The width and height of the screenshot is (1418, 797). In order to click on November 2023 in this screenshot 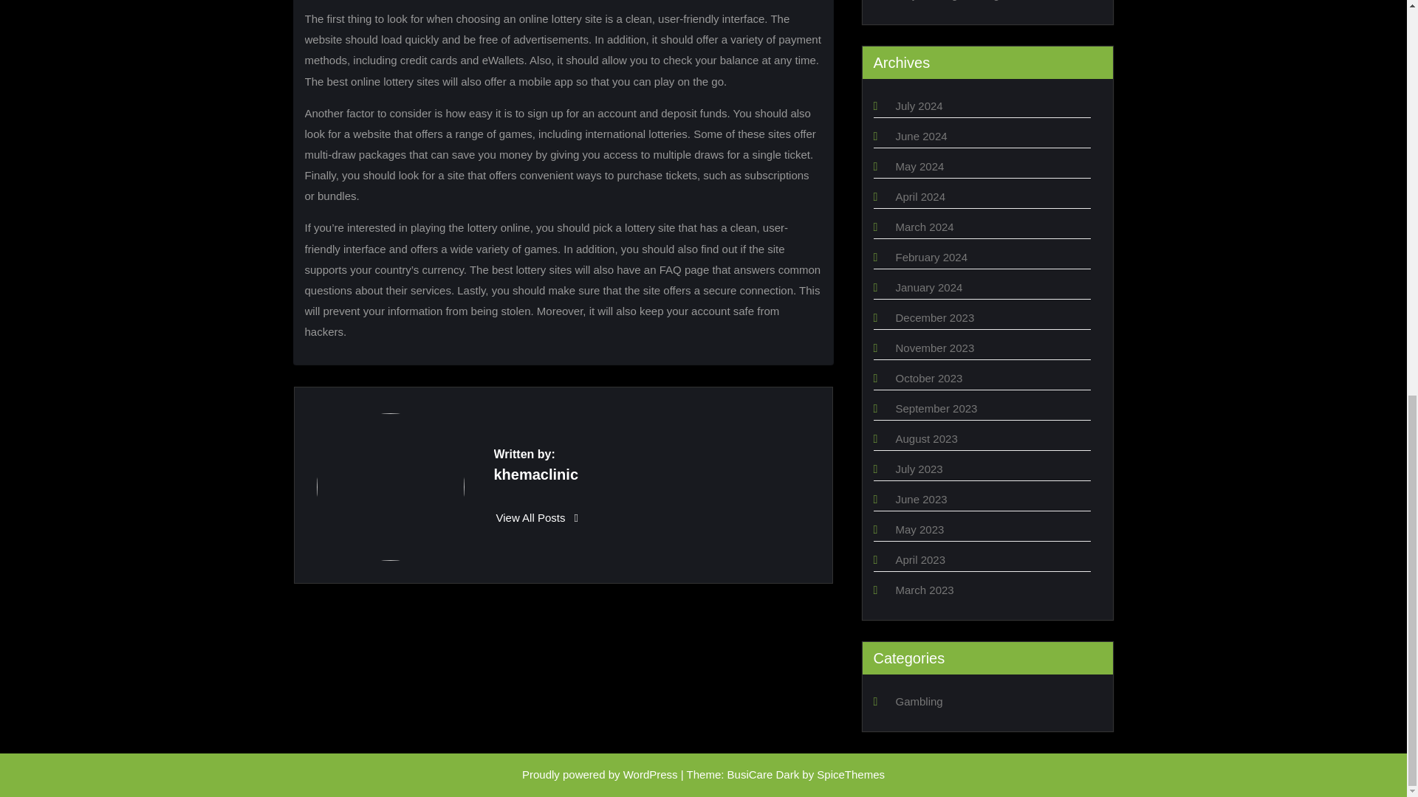, I will do `click(934, 348)`.